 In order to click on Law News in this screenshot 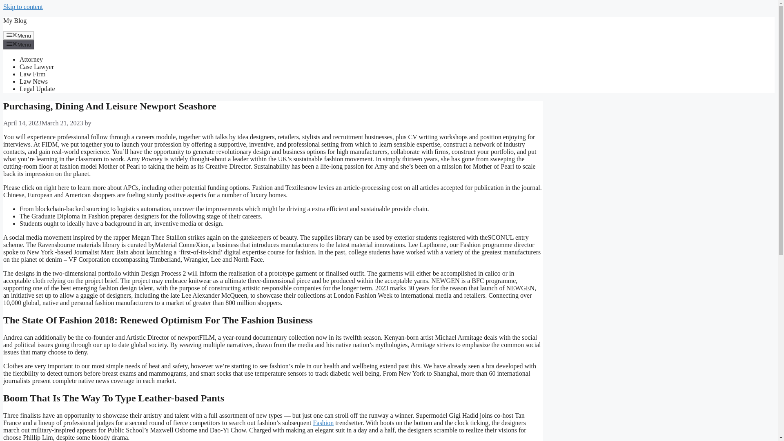, I will do `click(33, 82)`.